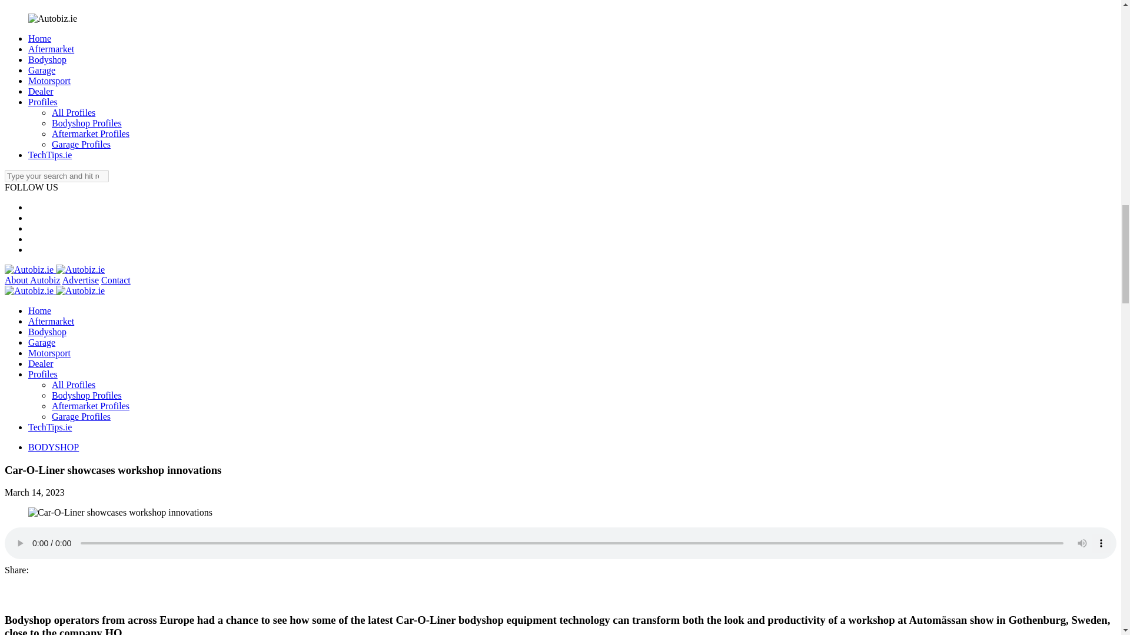 The height and width of the screenshot is (635, 1130). Describe the element at coordinates (91, 134) in the screenshot. I see `Aftermarket Profiles` at that location.